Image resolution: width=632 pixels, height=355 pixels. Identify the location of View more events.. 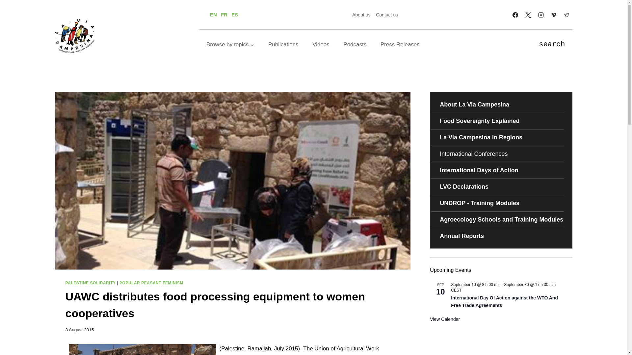
(445, 319).